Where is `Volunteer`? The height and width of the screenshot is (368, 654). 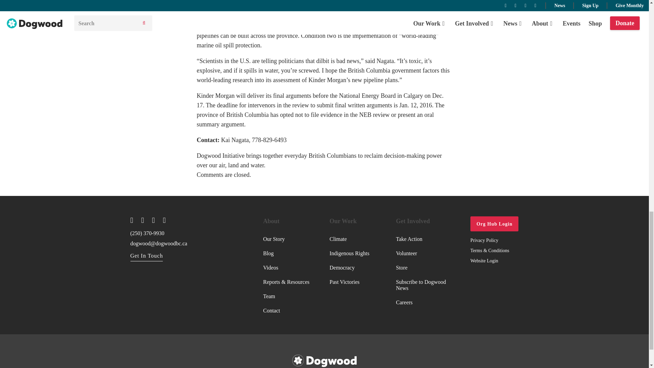 Volunteer is located at coordinates (424, 253).